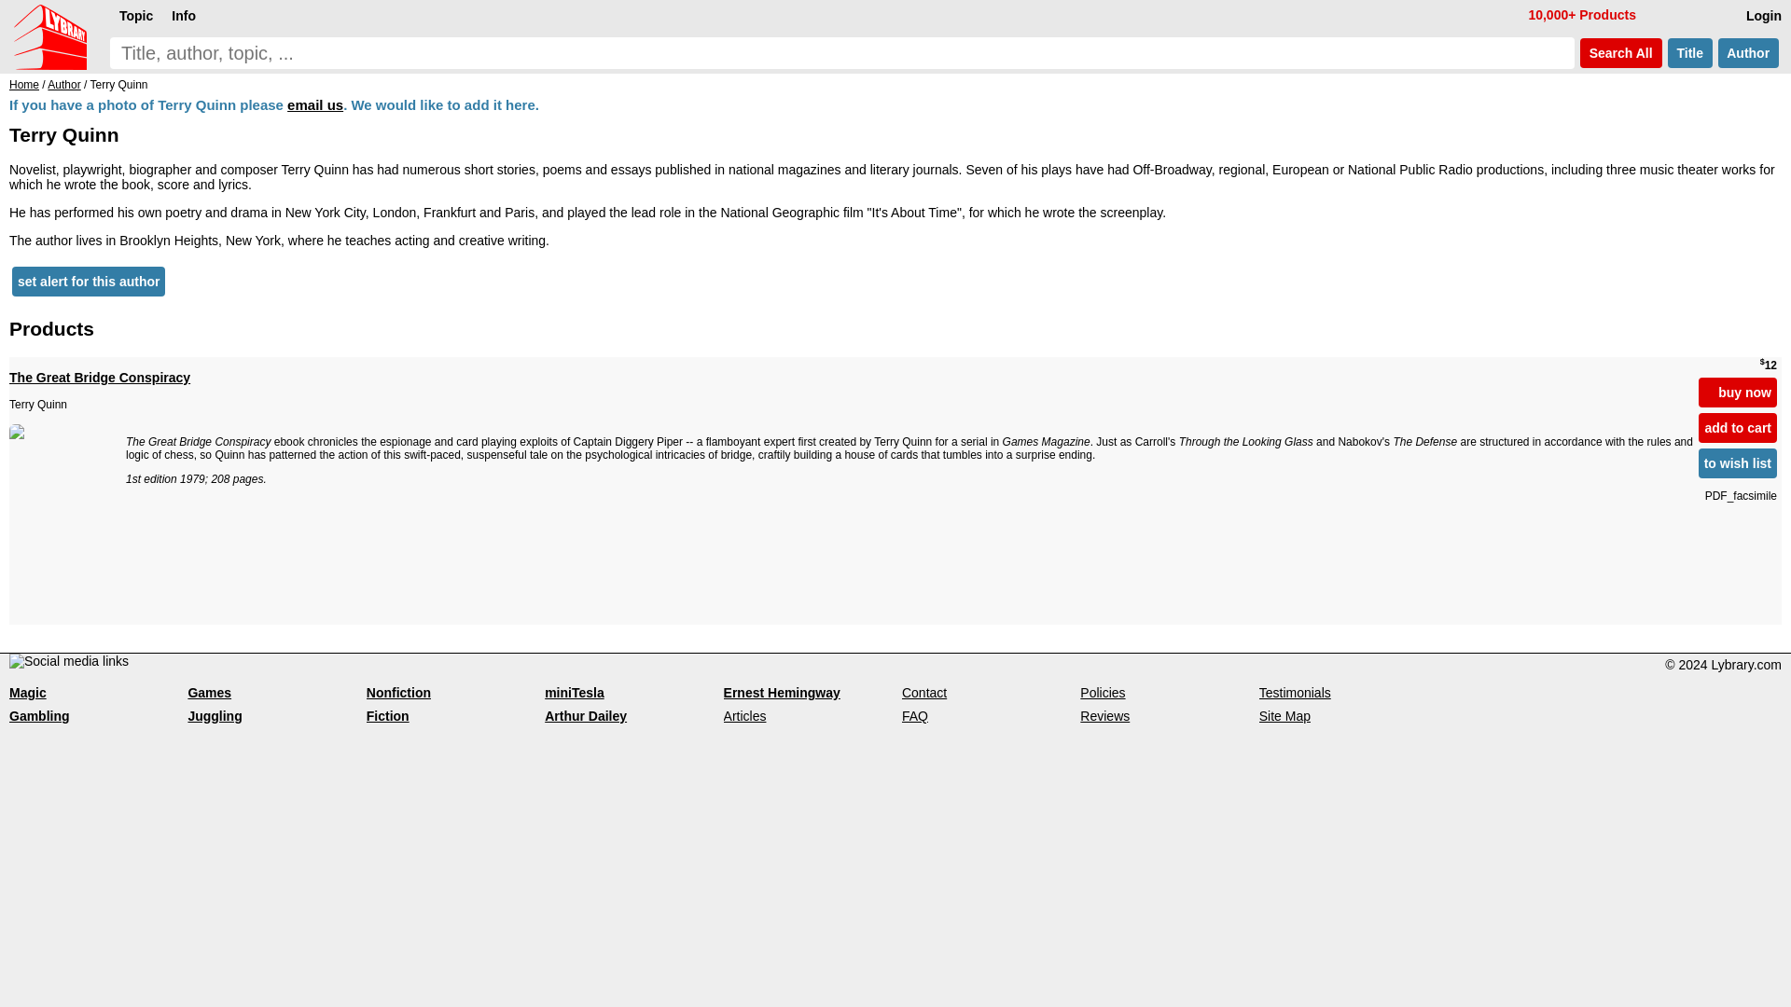 This screenshot has height=1007, width=1791. Describe the element at coordinates (209, 692) in the screenshot. I see `Games` at that location.